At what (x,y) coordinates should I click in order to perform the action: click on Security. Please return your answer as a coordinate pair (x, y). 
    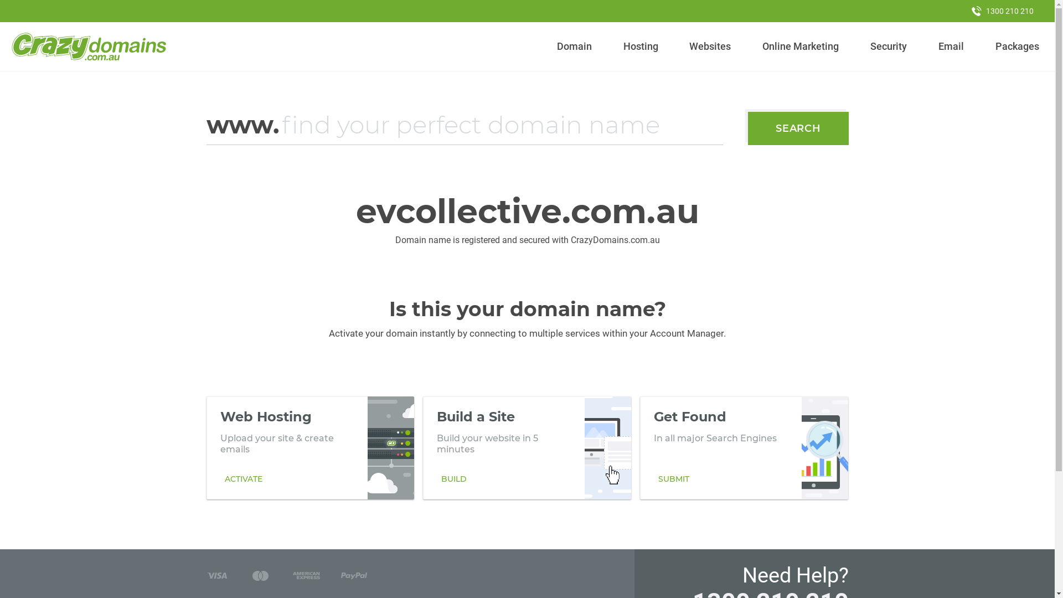
    Looking at the image, I should click on (889, 47).